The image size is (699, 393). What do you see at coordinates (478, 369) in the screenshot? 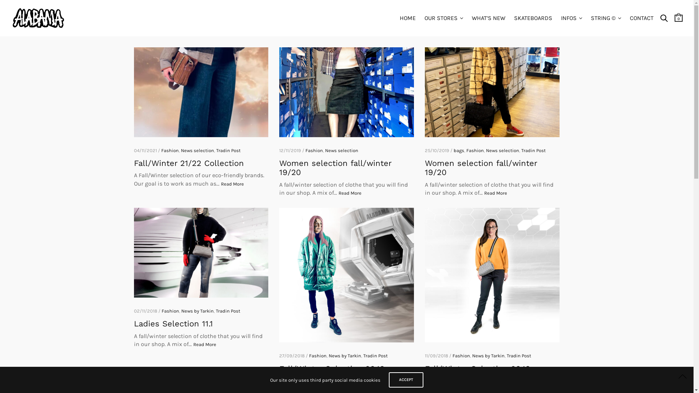
I see `Fall/Winter Selection 09.18` at bounding box center [478, 369].